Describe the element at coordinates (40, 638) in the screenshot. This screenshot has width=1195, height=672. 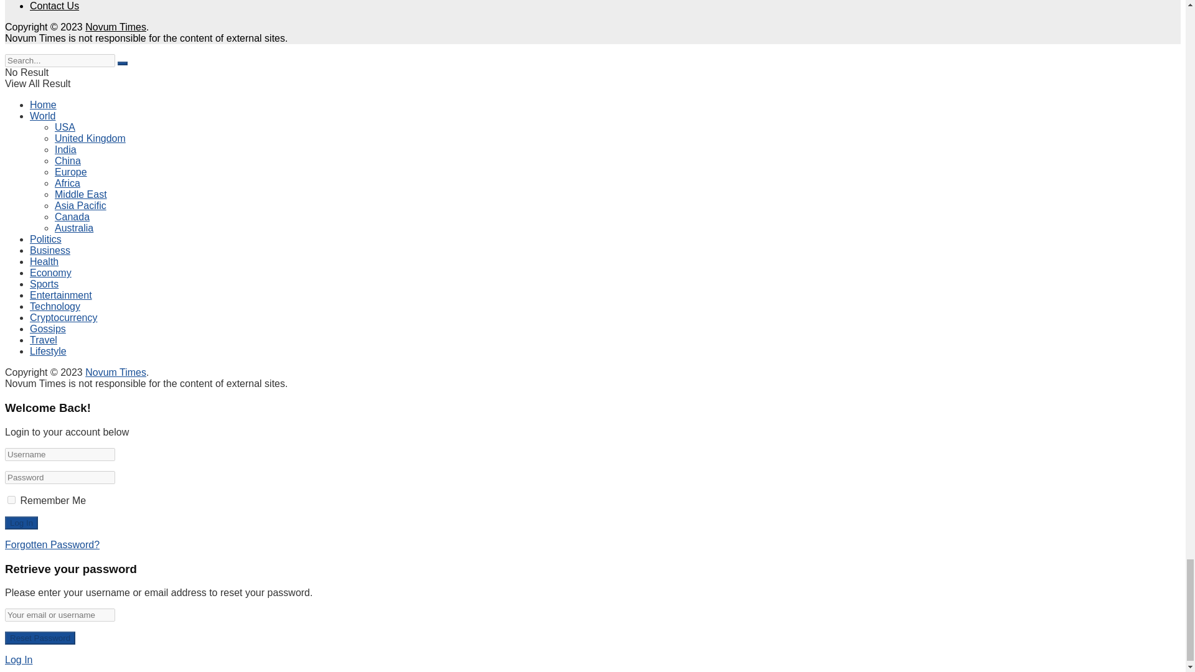
I see `Reset Password` at that location.